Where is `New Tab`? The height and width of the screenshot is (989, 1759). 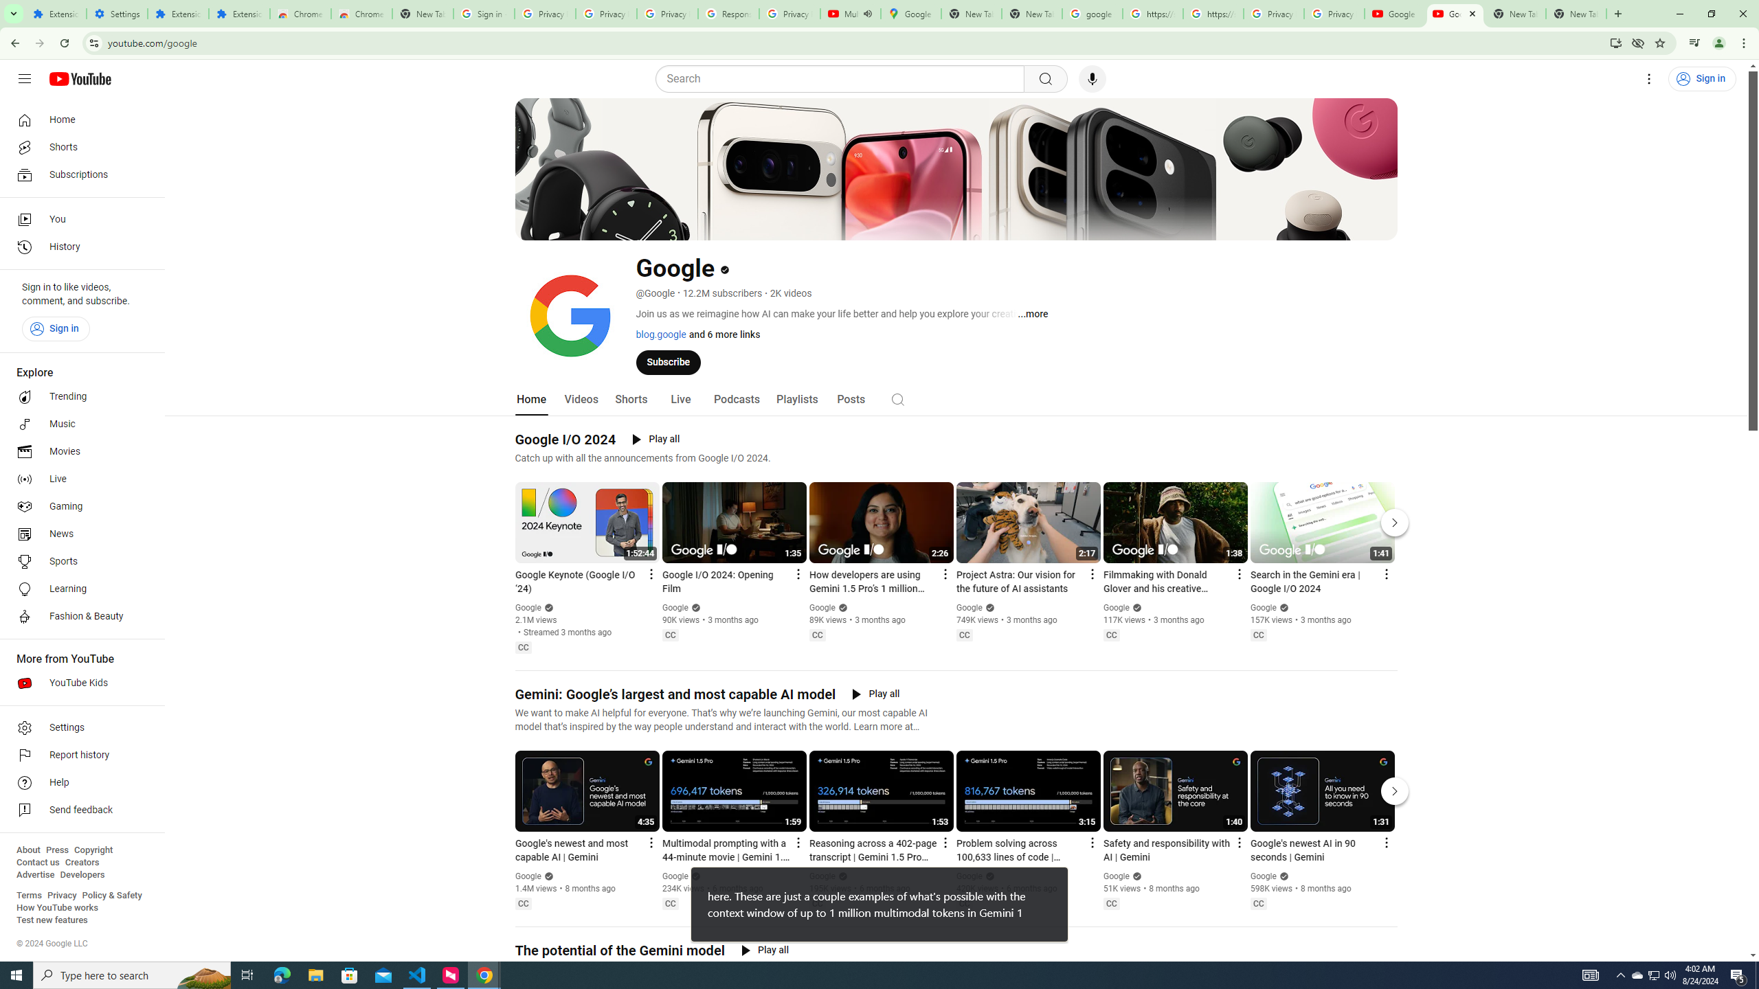 New Tab is located at coordinates (1576, 14).